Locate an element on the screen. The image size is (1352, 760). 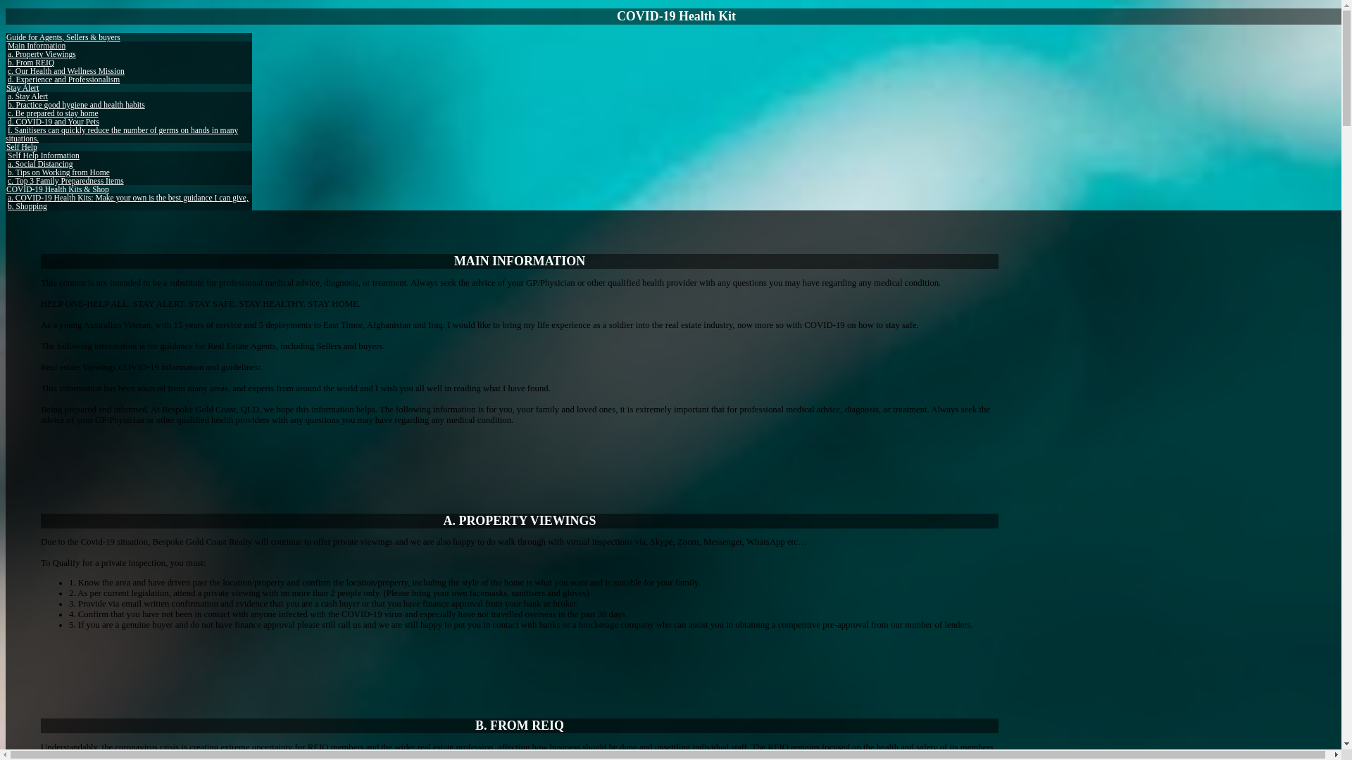
a. Stay Alert is located at coordinates (28, 96).